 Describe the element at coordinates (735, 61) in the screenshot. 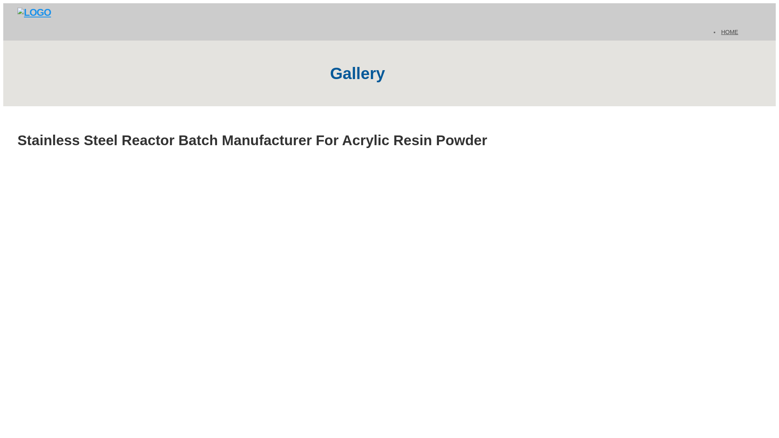

I see `SERVICES` at that location.